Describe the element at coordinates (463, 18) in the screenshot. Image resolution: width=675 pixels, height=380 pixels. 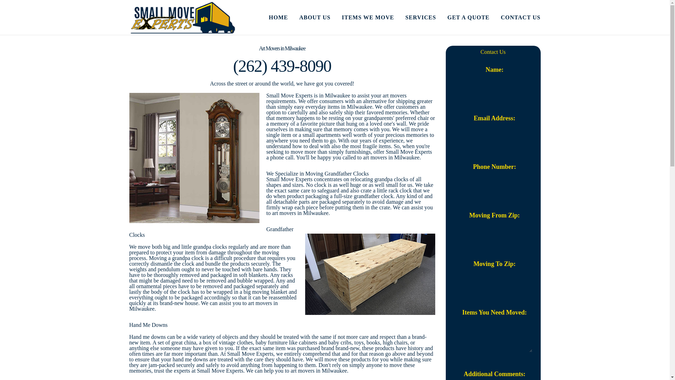
I see `GET A QUOTE` at that location.